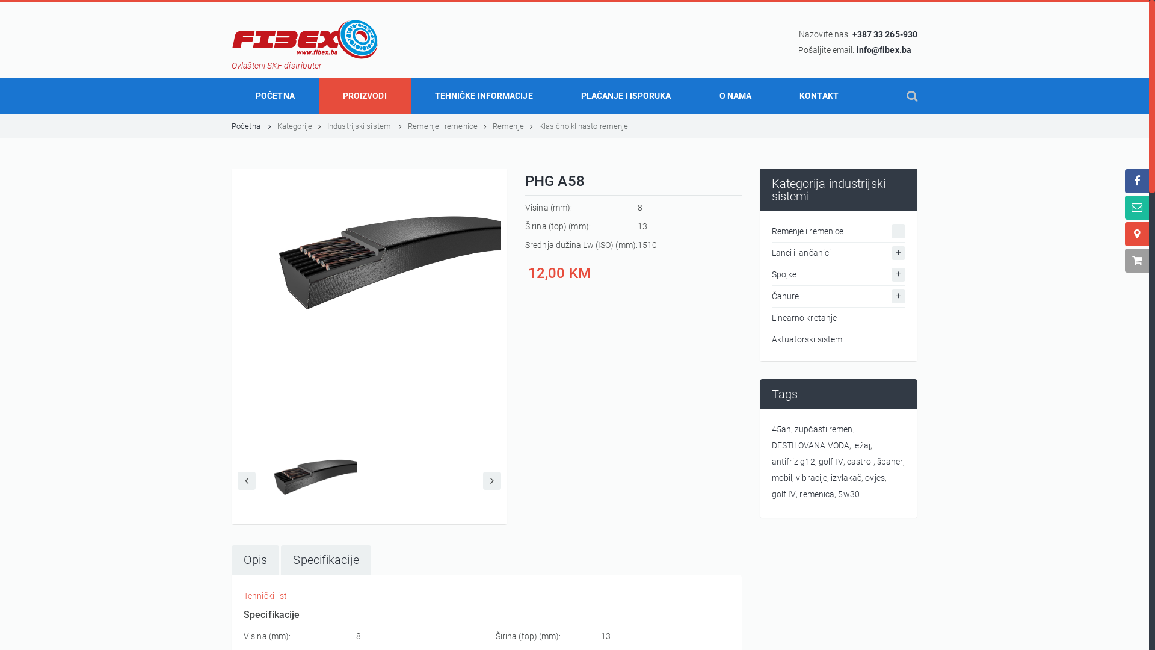 The height and width of the screenshot is (650, 1155). Describe the element at coordinates (839, 232) in the screenshot. I see `Remenje i remenice` at that location.